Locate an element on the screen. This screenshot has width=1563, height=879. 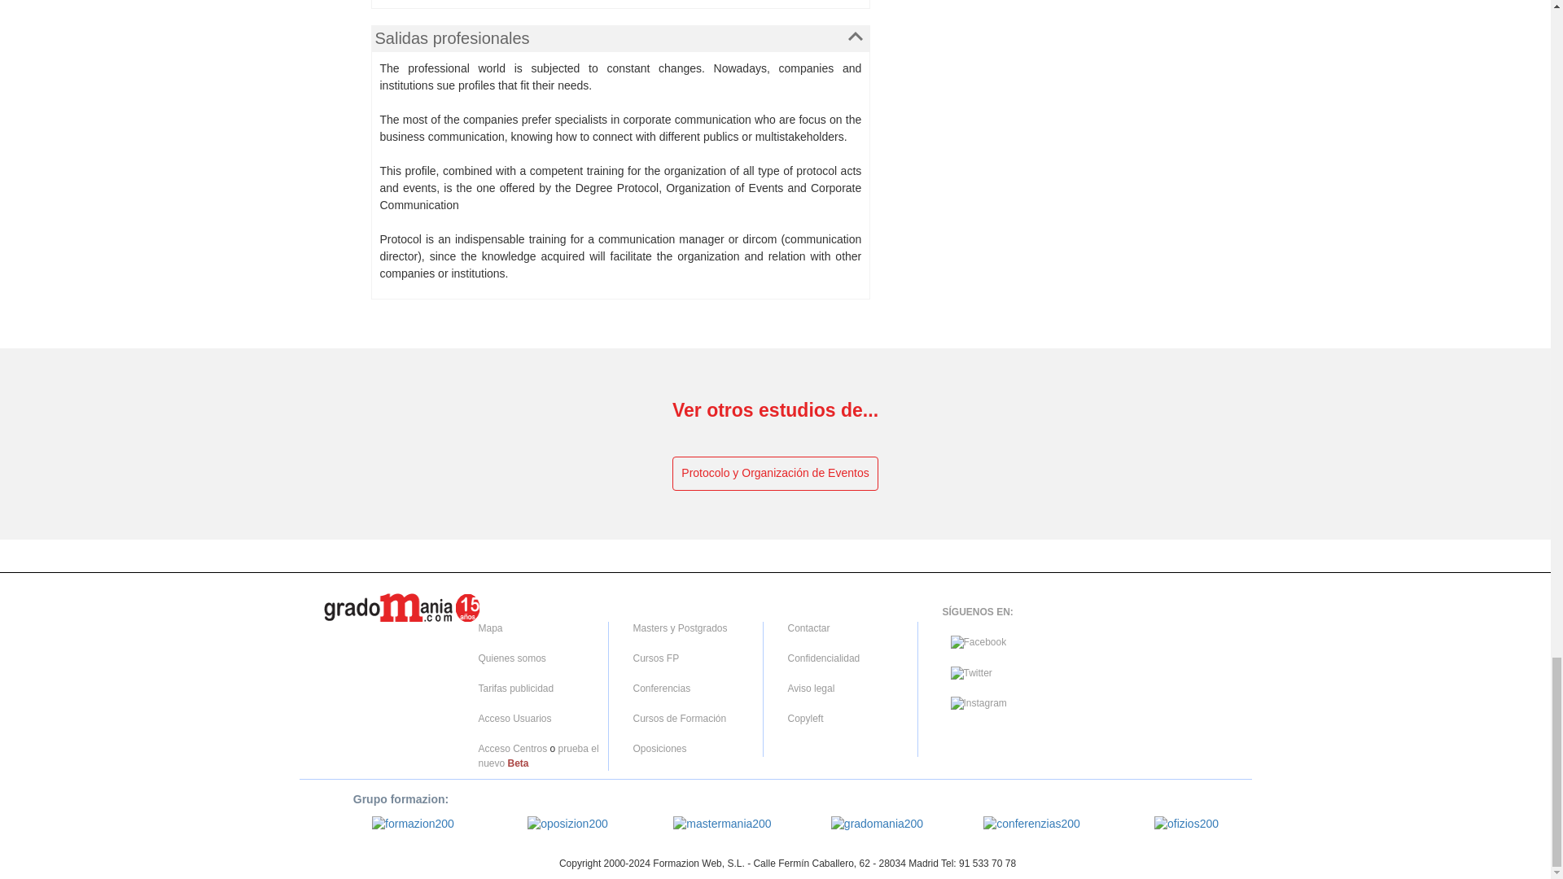
Tarifas publicidad is located at coordinates (516, 689).